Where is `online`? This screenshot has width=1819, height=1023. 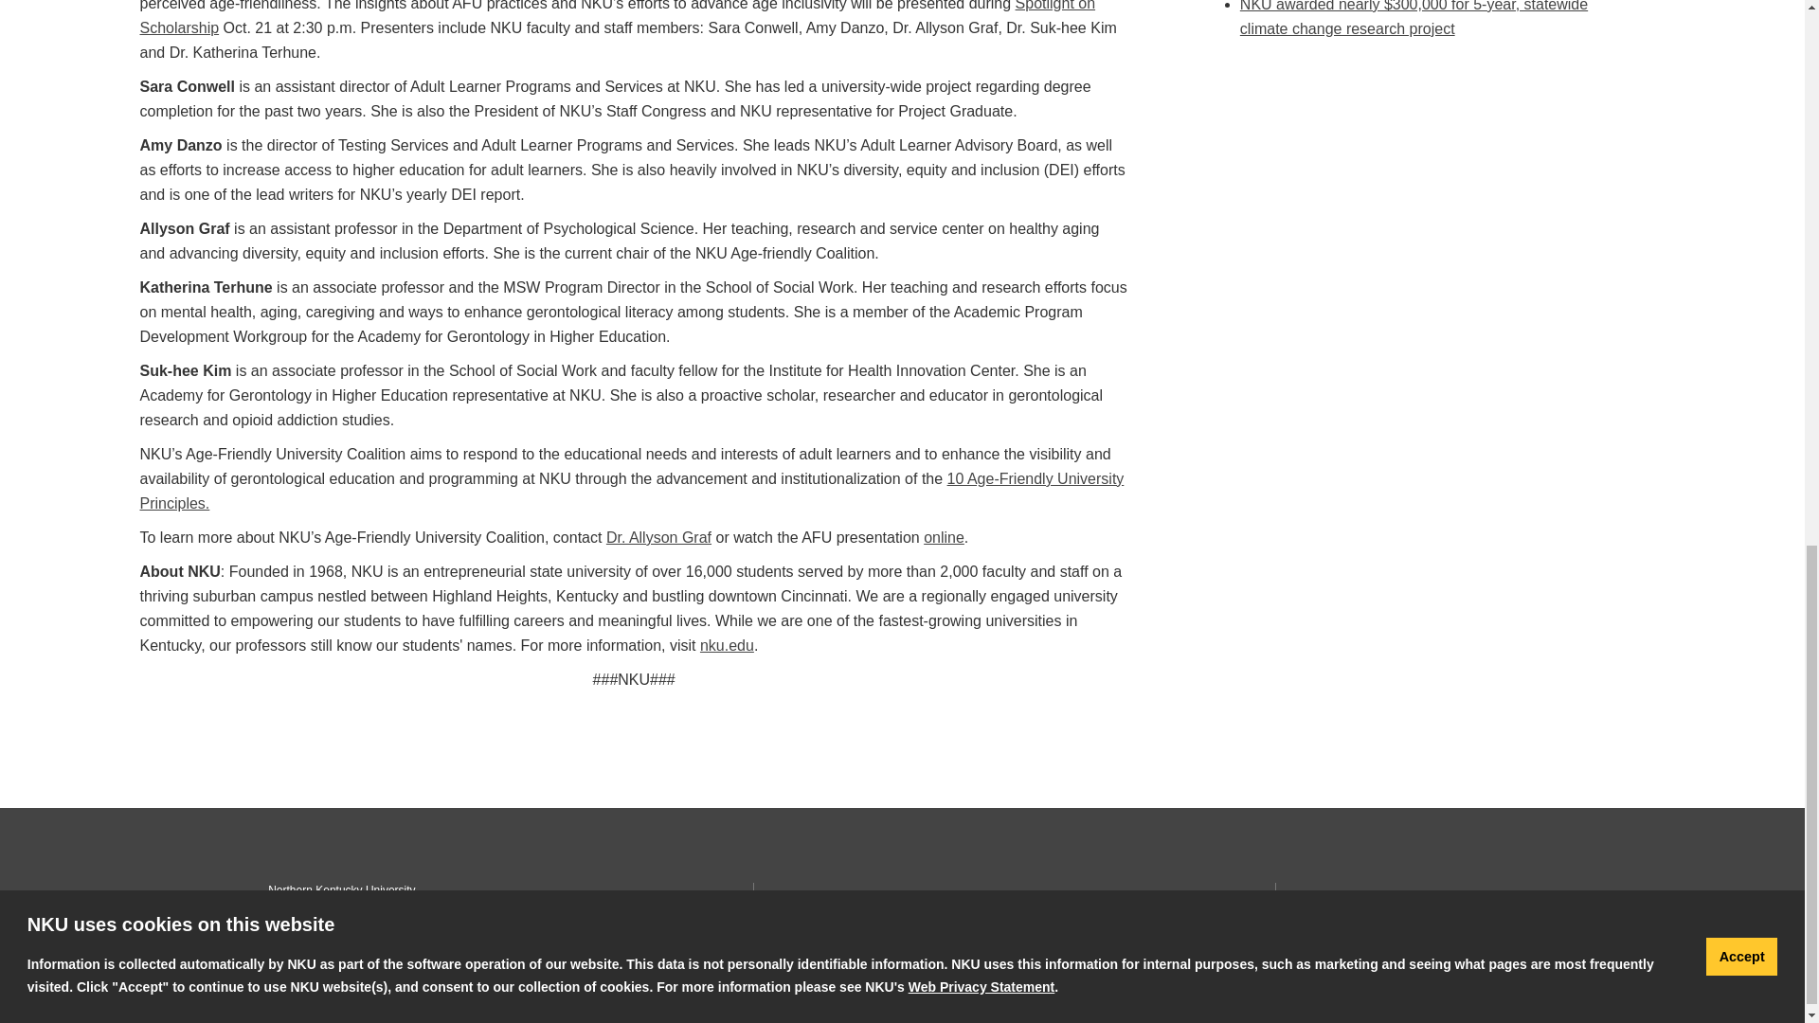 online is located at coordinates (944, 537).